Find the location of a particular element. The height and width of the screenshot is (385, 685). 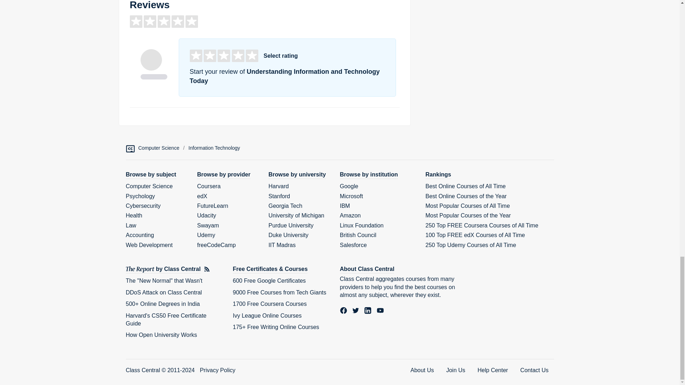

9000 Free Courses from Tech Giants is located at coordinates (279, 292).